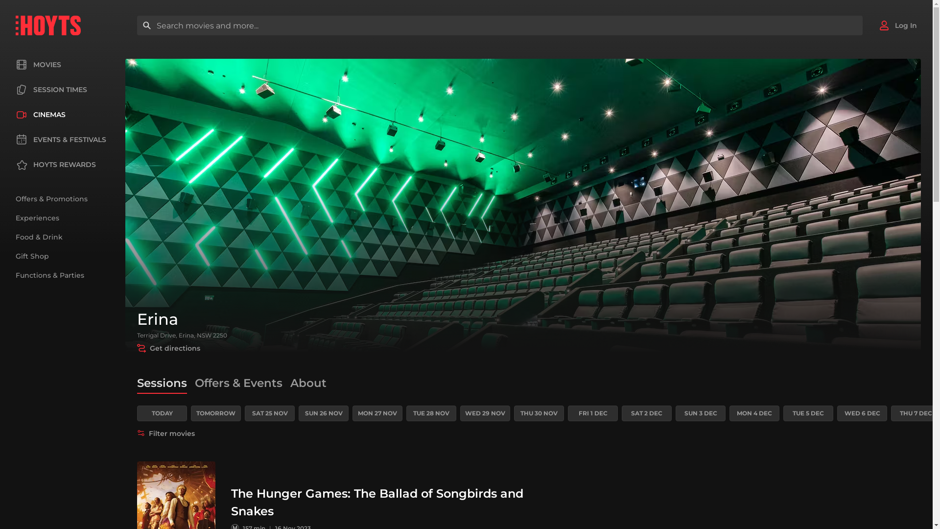 The width and height of the screenshot is (940, 529). Describe the element at coordinates (754, 413) in the screenshot. I see `MON 4 DEC` at that location.